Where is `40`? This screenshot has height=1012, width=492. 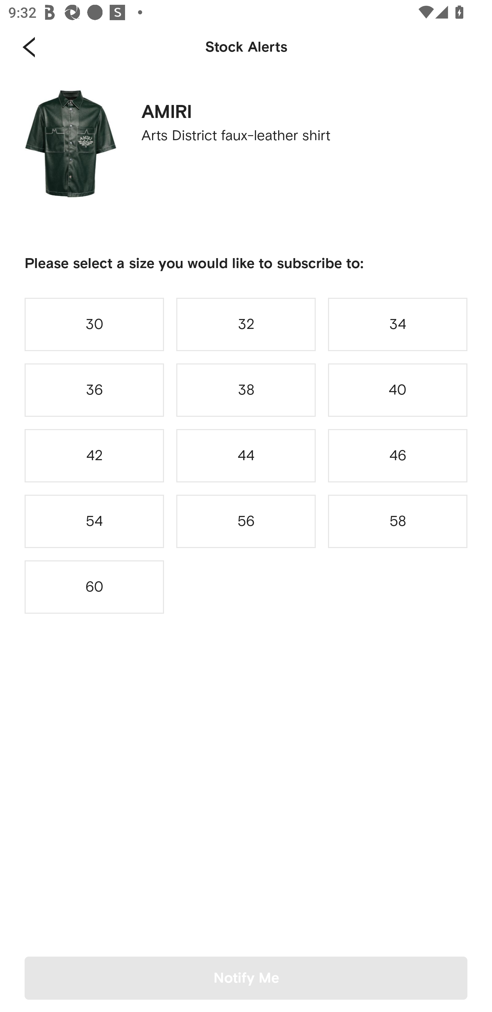
40 is located at coordinates (398, 390).